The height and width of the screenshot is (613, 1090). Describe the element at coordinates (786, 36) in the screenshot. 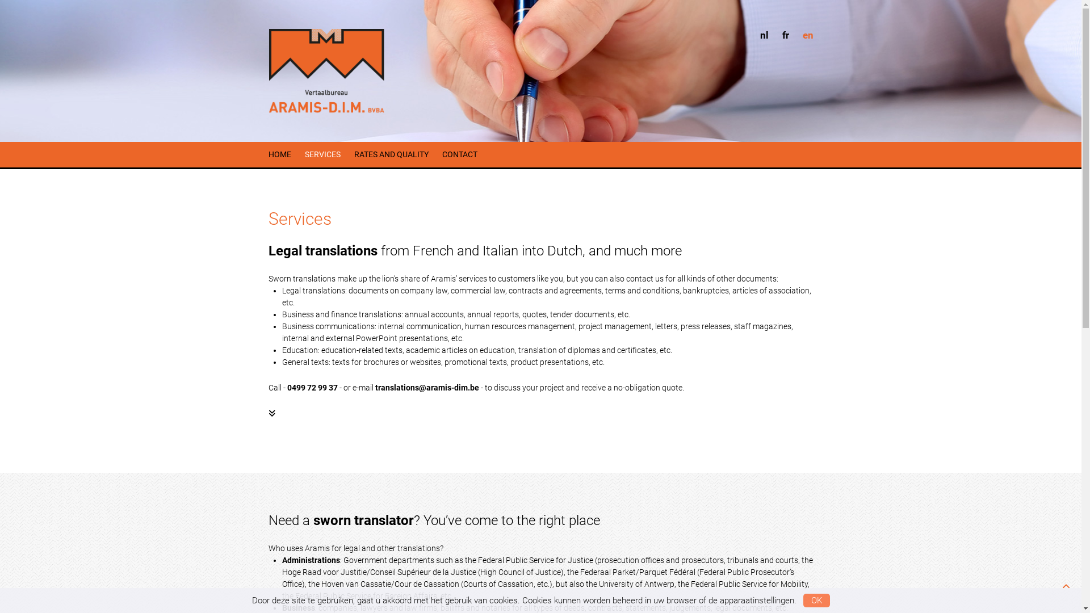

I see `fr` at that location.